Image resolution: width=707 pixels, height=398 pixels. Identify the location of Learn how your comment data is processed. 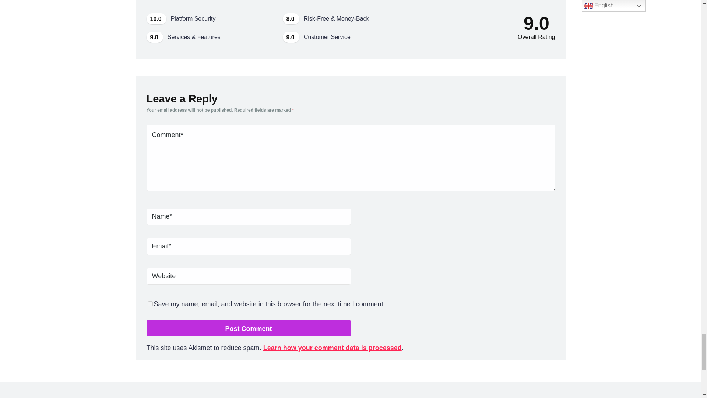
(332, 348).